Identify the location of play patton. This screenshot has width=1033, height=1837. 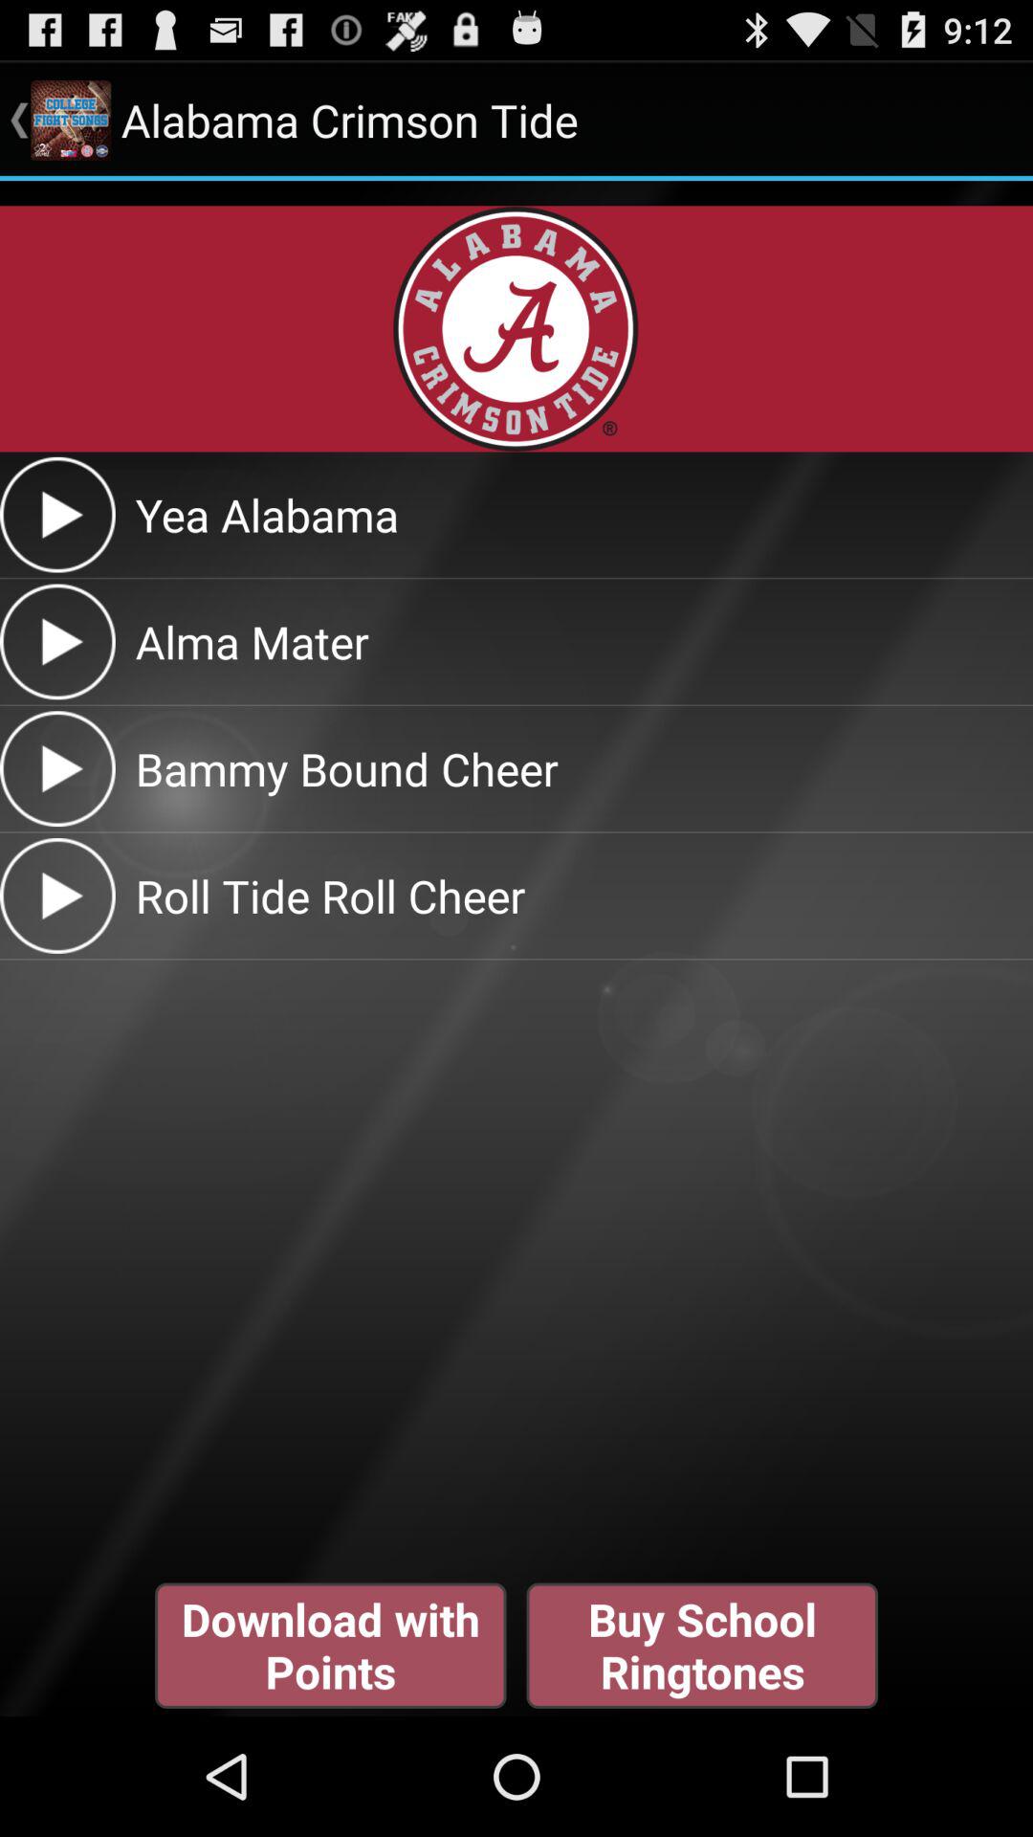
(57, 769).